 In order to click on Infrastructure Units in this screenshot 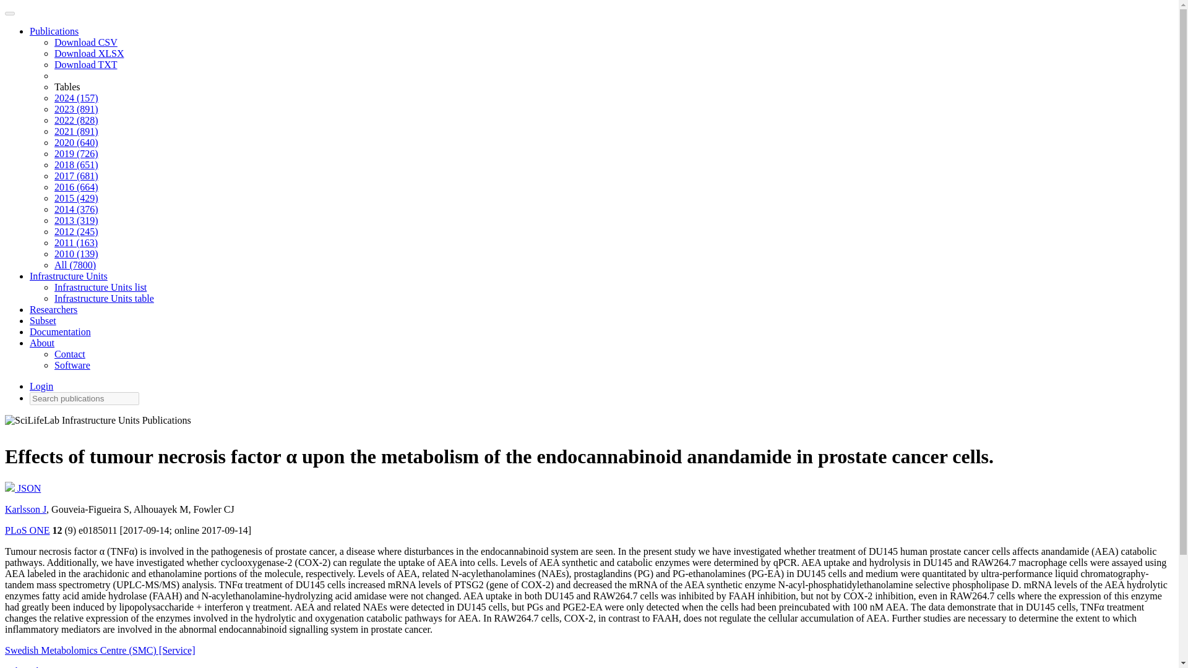, I will do `click(69, 276)`.